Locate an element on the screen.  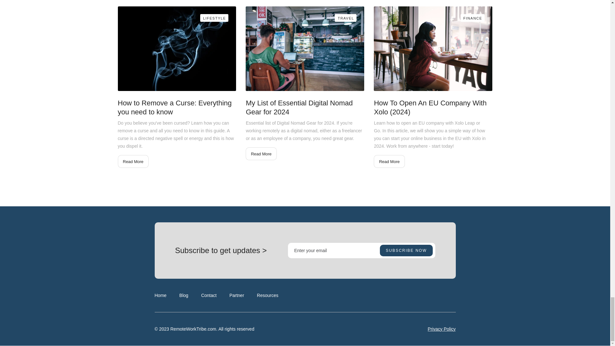
Subscribe Now is located at coordinates (406, 251).